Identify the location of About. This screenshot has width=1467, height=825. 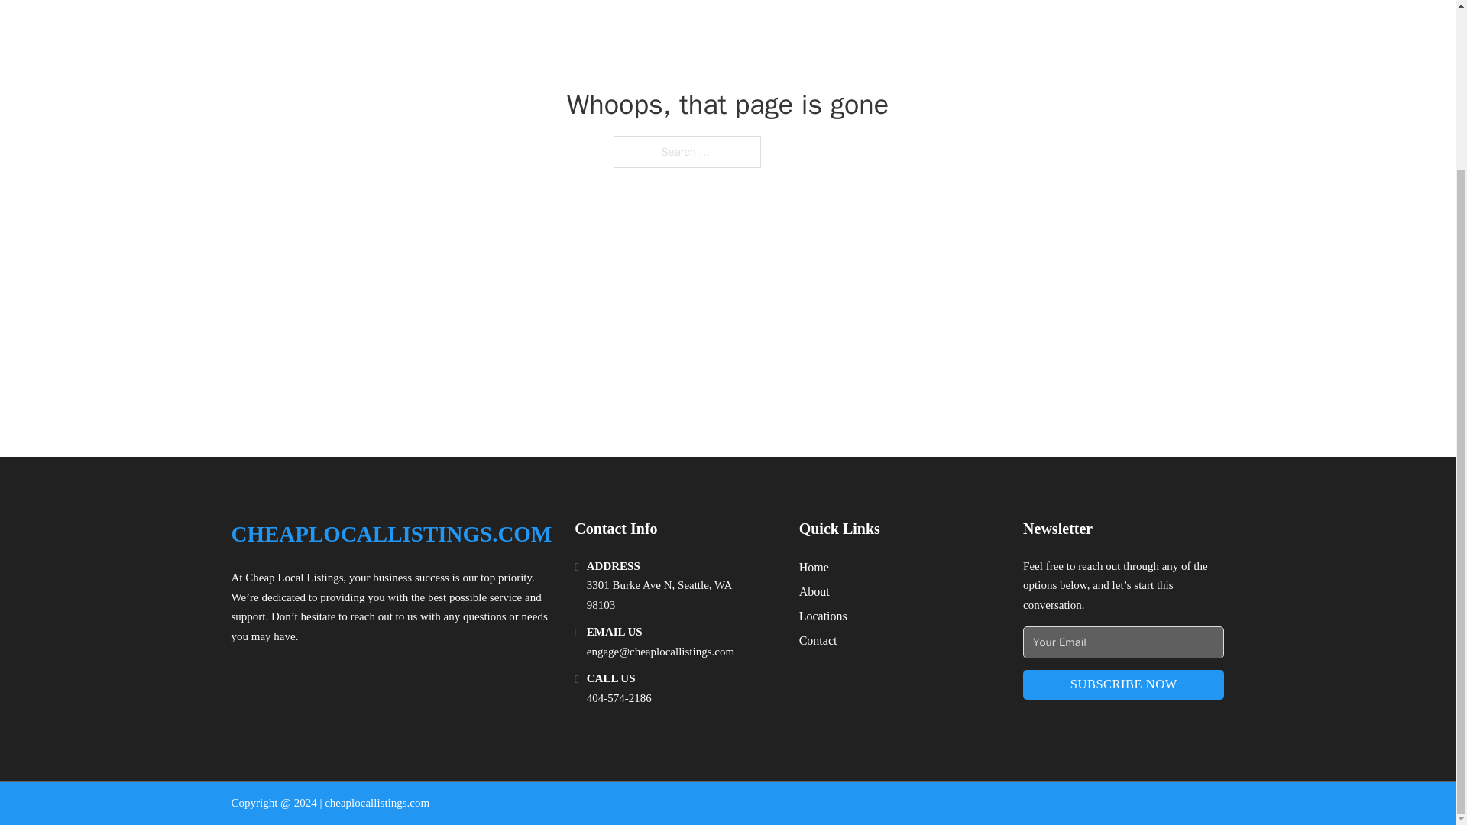
(814, 591).